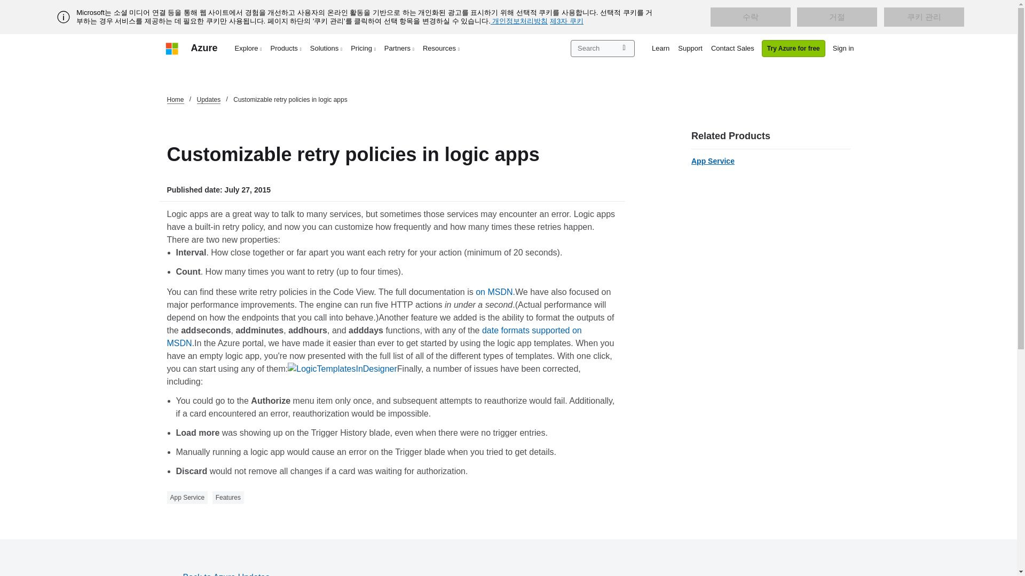 The image size is (1025, 576). I want to click on Explore, so click(249, 48).